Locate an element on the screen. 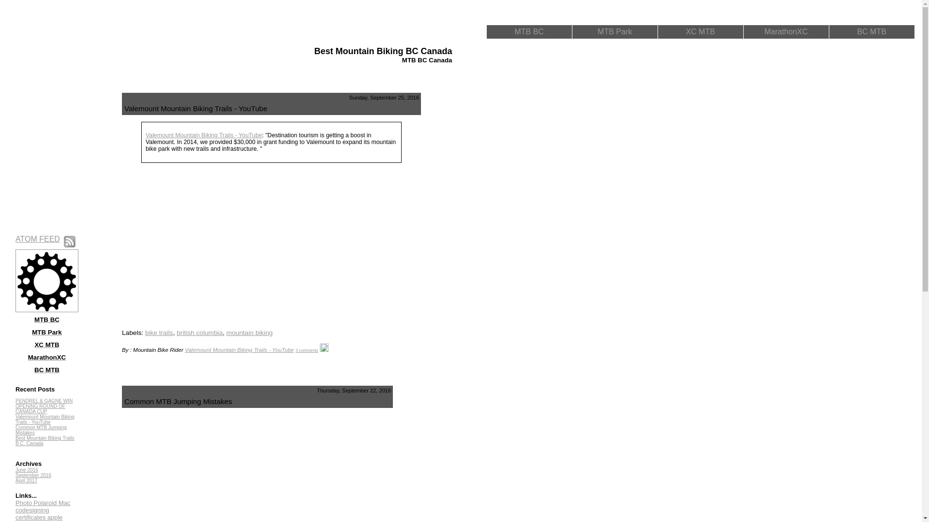  BC MTB is located at coordinates (871, 32).